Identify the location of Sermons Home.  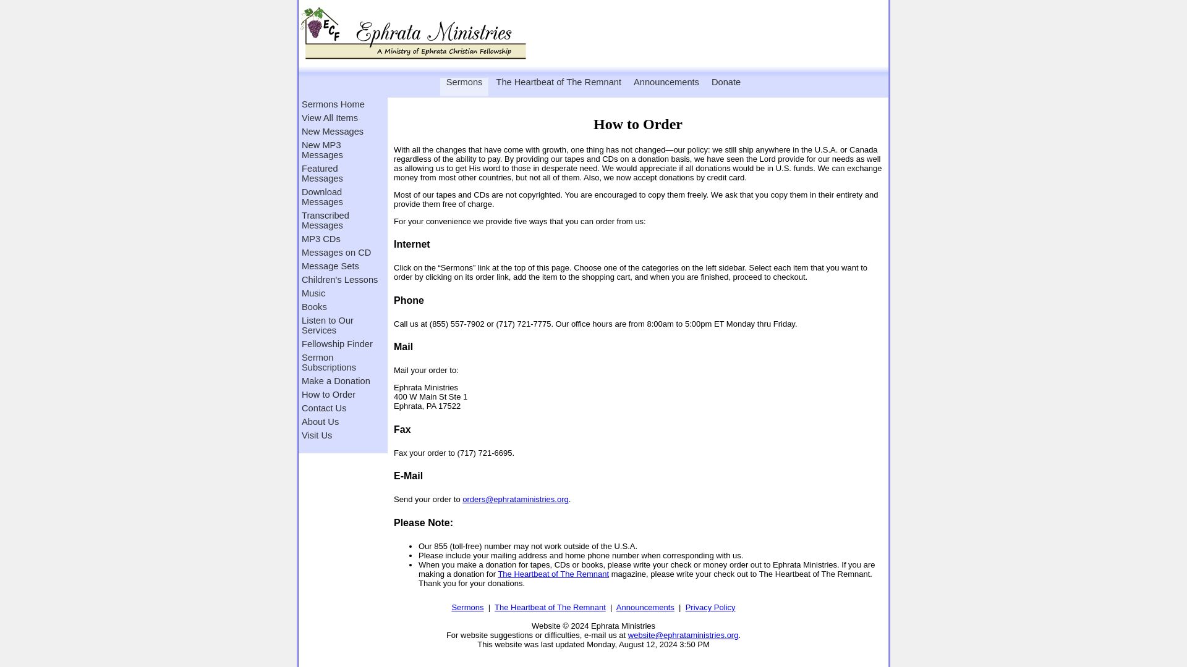
(340, 104).